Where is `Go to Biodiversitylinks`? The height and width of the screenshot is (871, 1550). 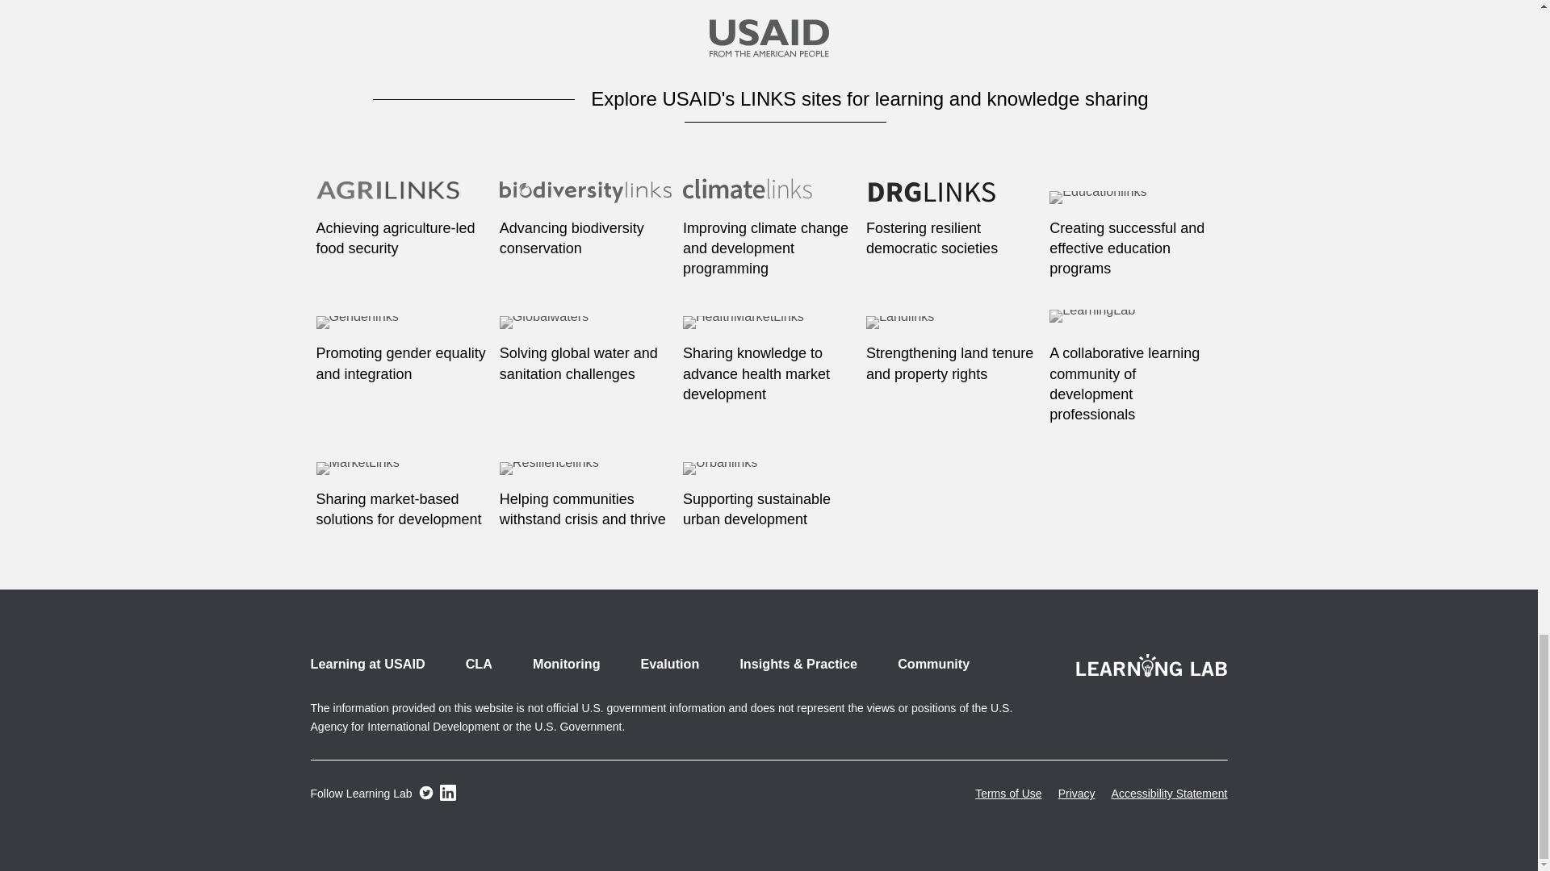 Go to Biodiversitylinks is located at coordinates (584, 200).